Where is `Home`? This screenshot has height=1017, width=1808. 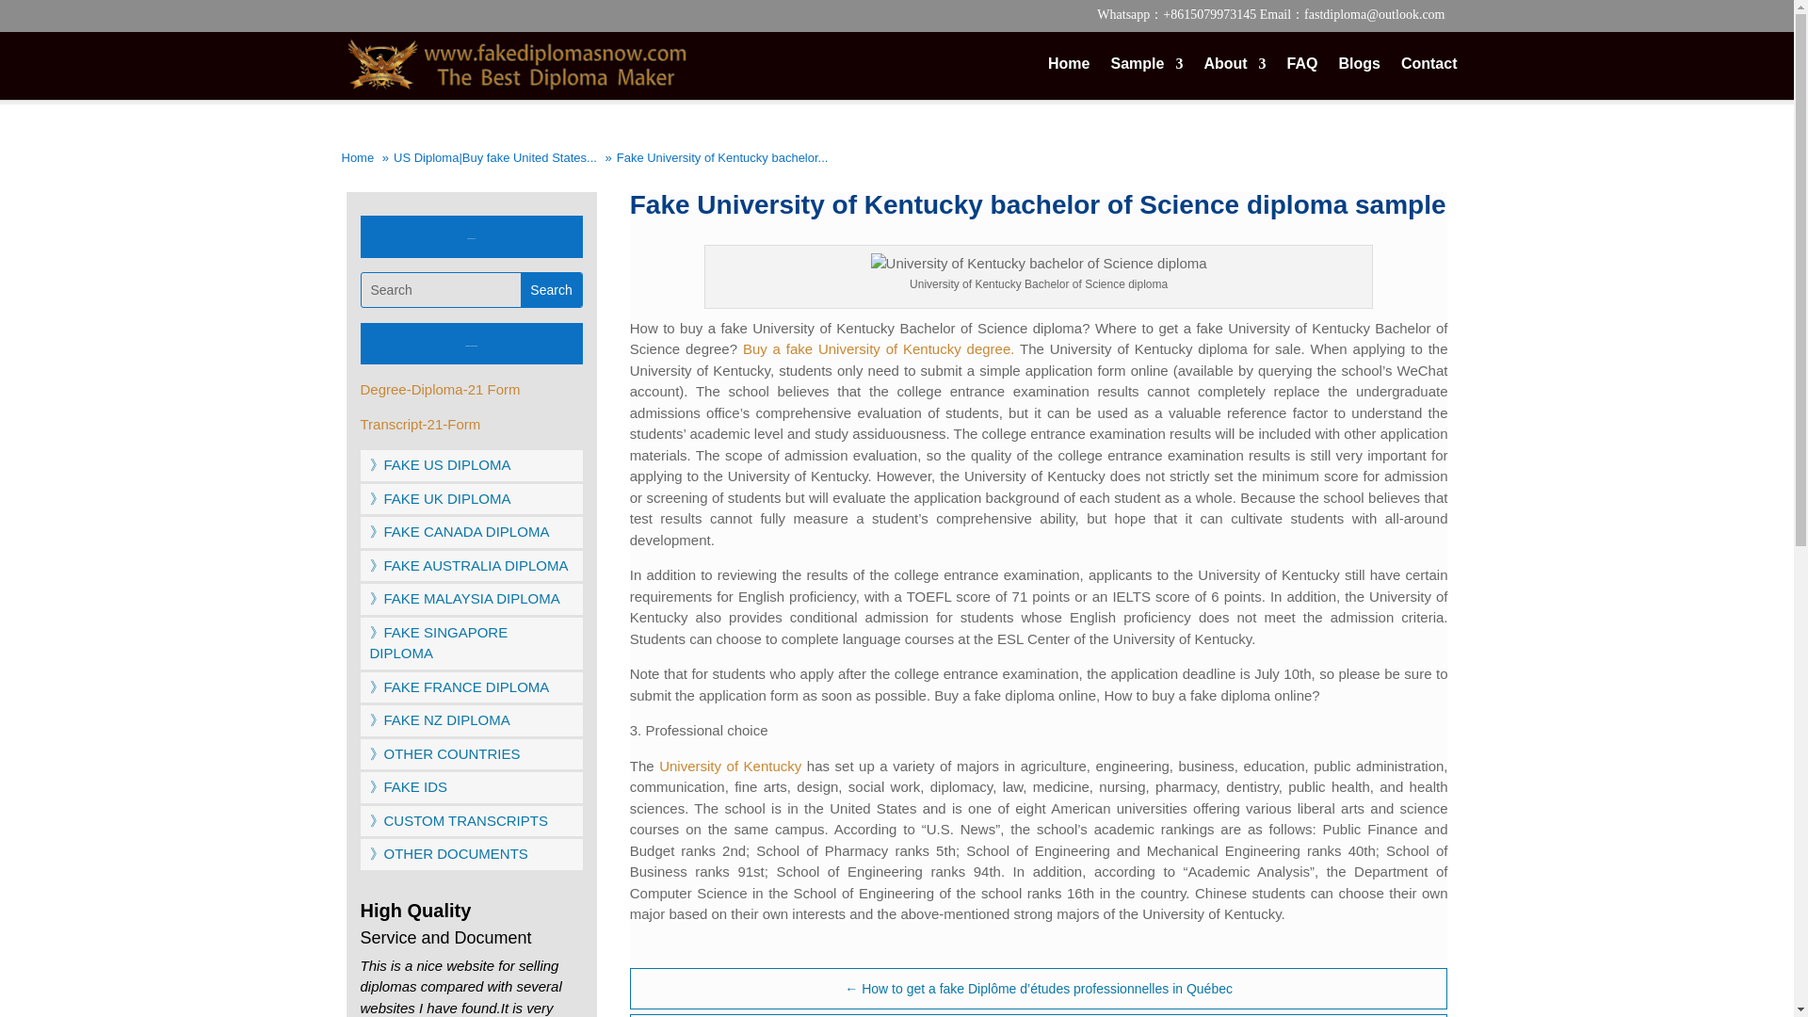 Home is located at coordinates (358, 158).